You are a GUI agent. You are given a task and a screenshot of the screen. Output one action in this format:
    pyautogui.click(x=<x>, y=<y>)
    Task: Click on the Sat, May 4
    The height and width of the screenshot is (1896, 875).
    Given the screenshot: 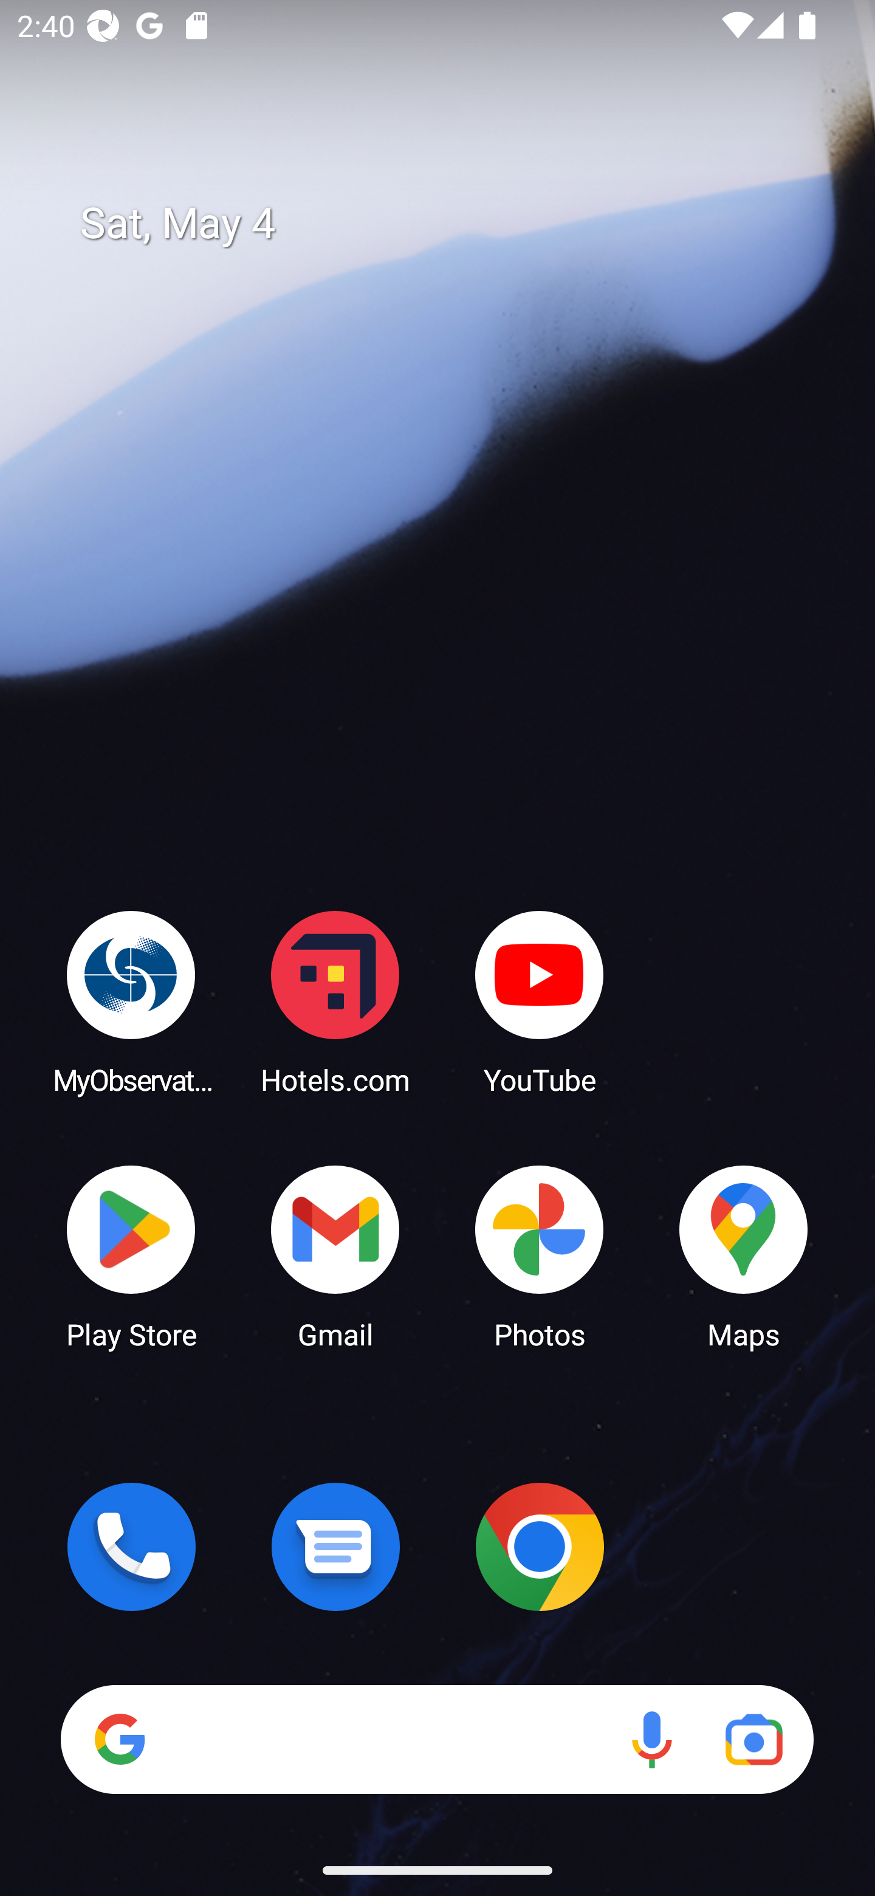 What is the action you would take?
    pyautogui.click(x=455, y=224)
    